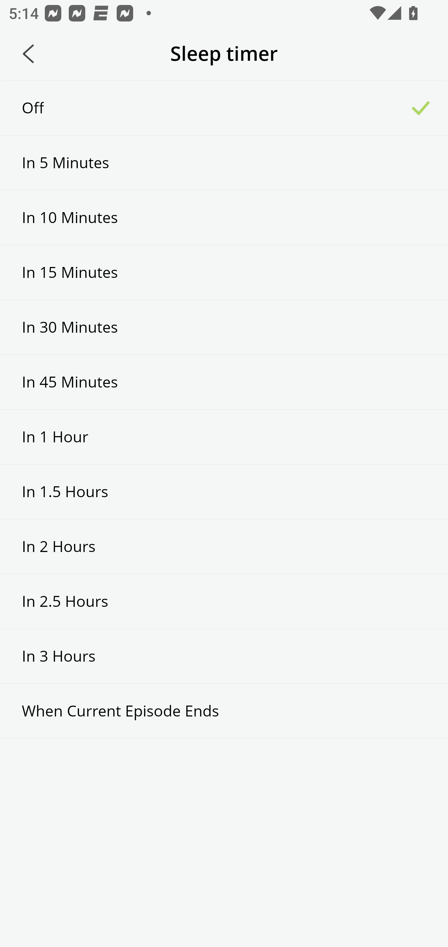 This screenshot has height=947, width=448. I want to click on In 1 Hour, so click(224, 437).